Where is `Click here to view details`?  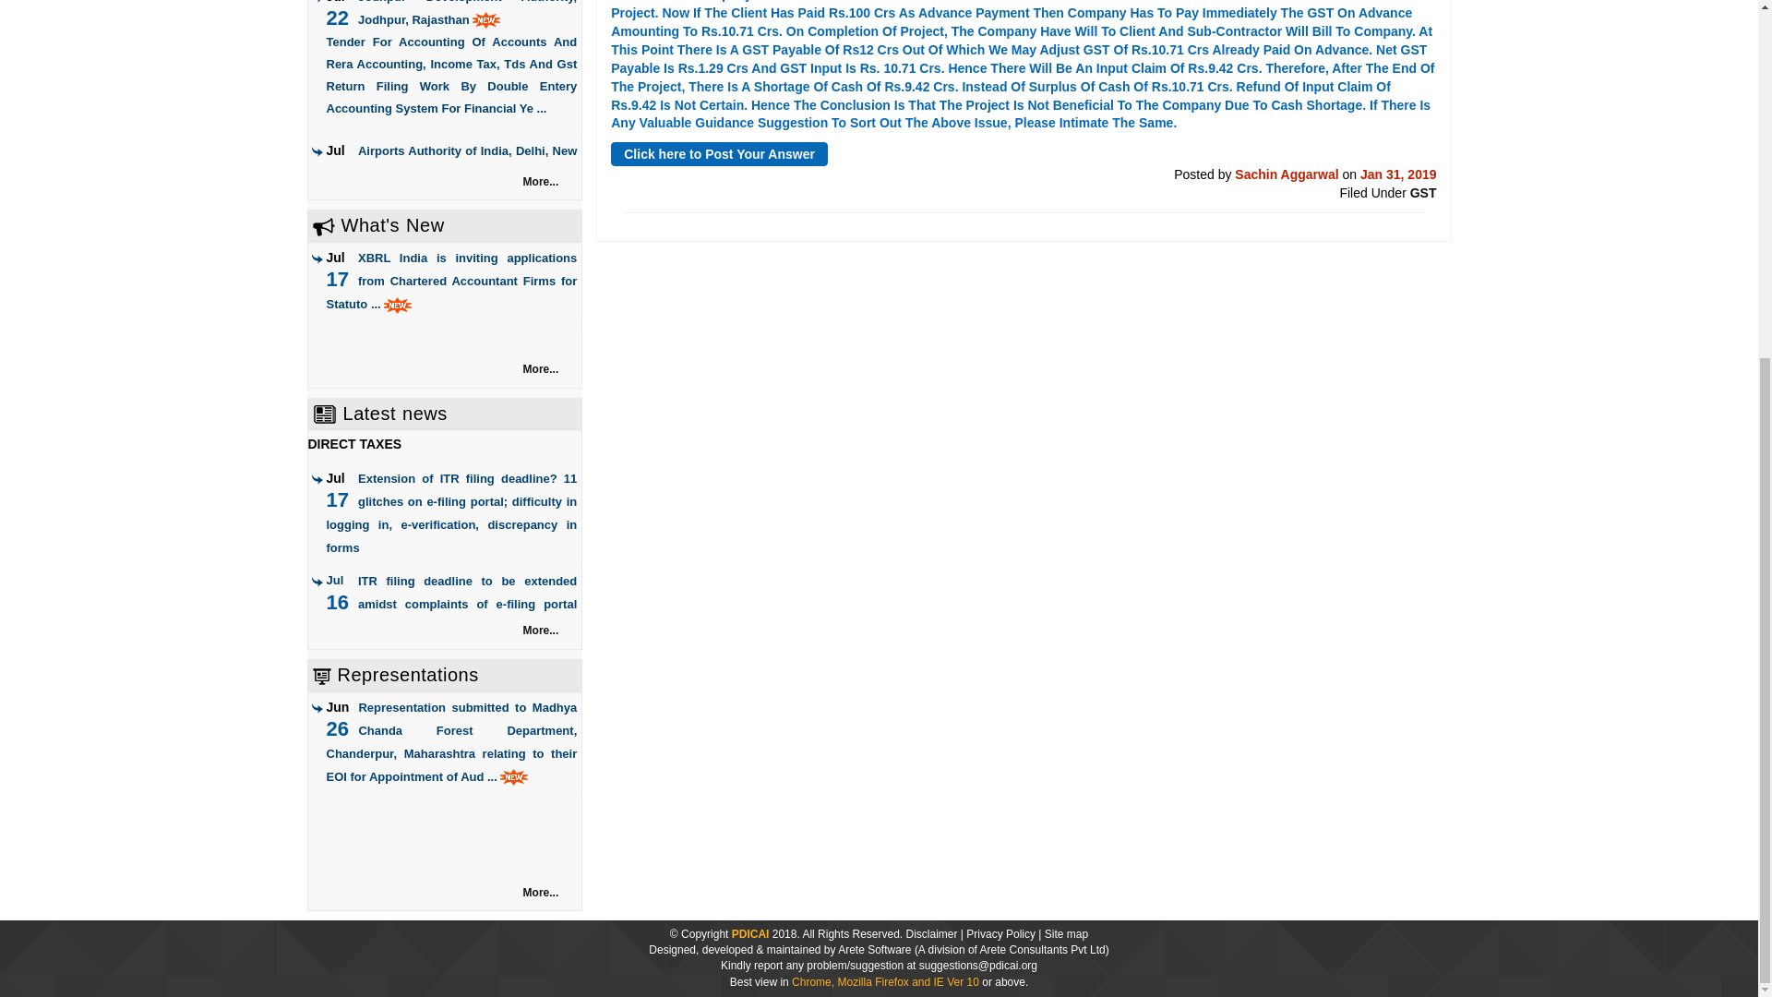 Click here to view details is located at coordinates (451, 209).